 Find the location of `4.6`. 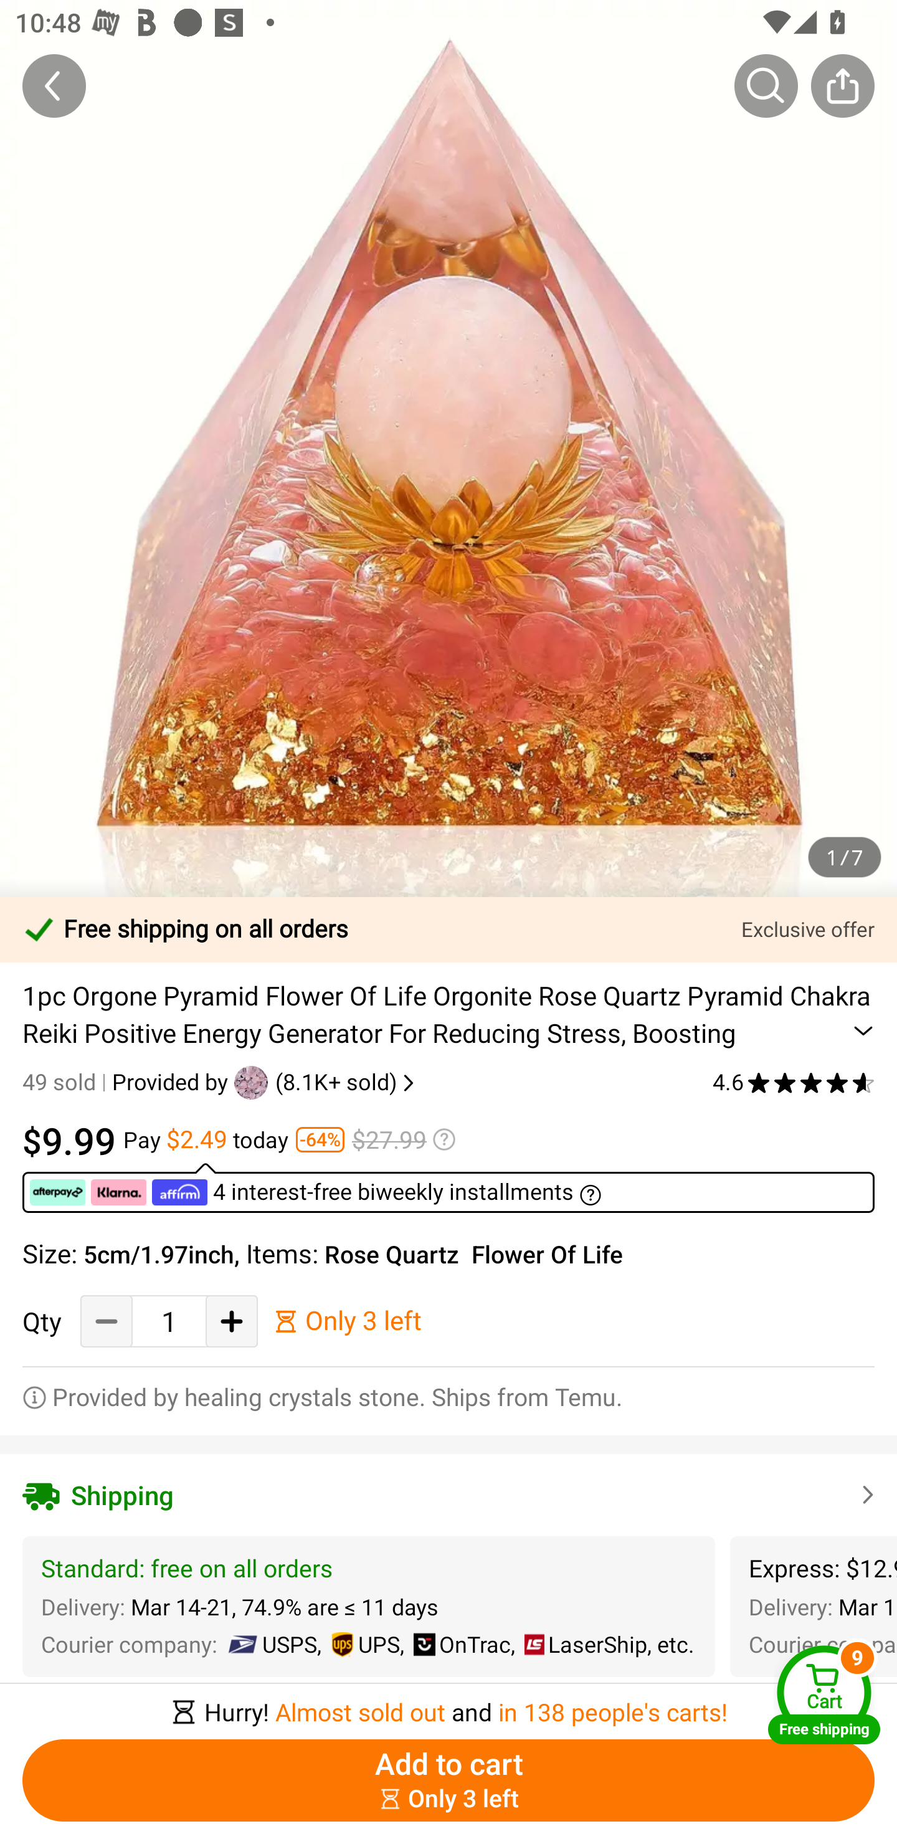

4.6 is located at coordinates (794, 1082).